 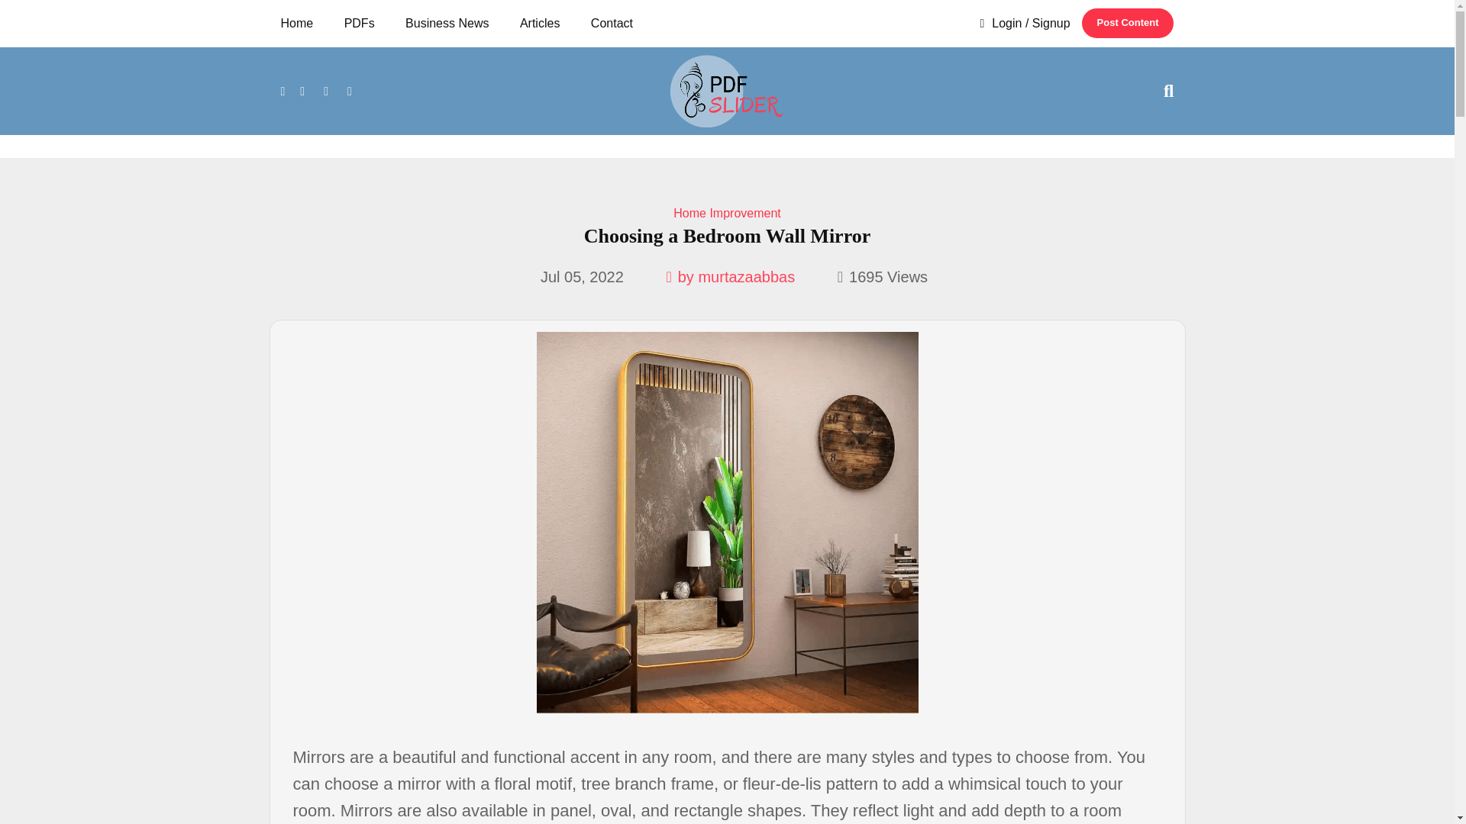 What do you see at coordinates (727, 214) in the screenshot?
I see `Home Improvement` at bounding box center [727, 214].